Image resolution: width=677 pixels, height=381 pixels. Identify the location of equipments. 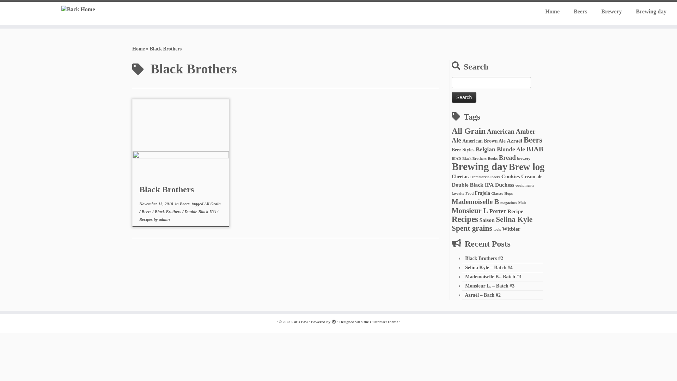
(525, 186).